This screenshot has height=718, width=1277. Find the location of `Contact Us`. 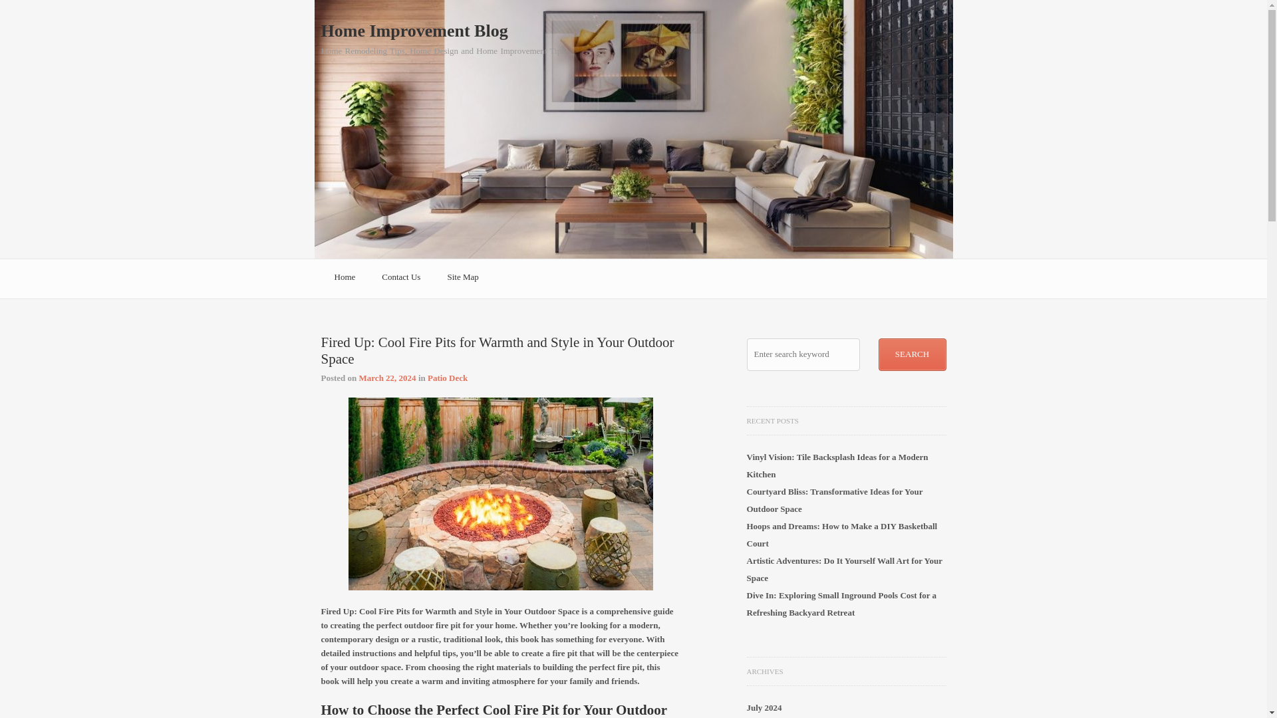

Contact Us is located at coordinates (401, 279).